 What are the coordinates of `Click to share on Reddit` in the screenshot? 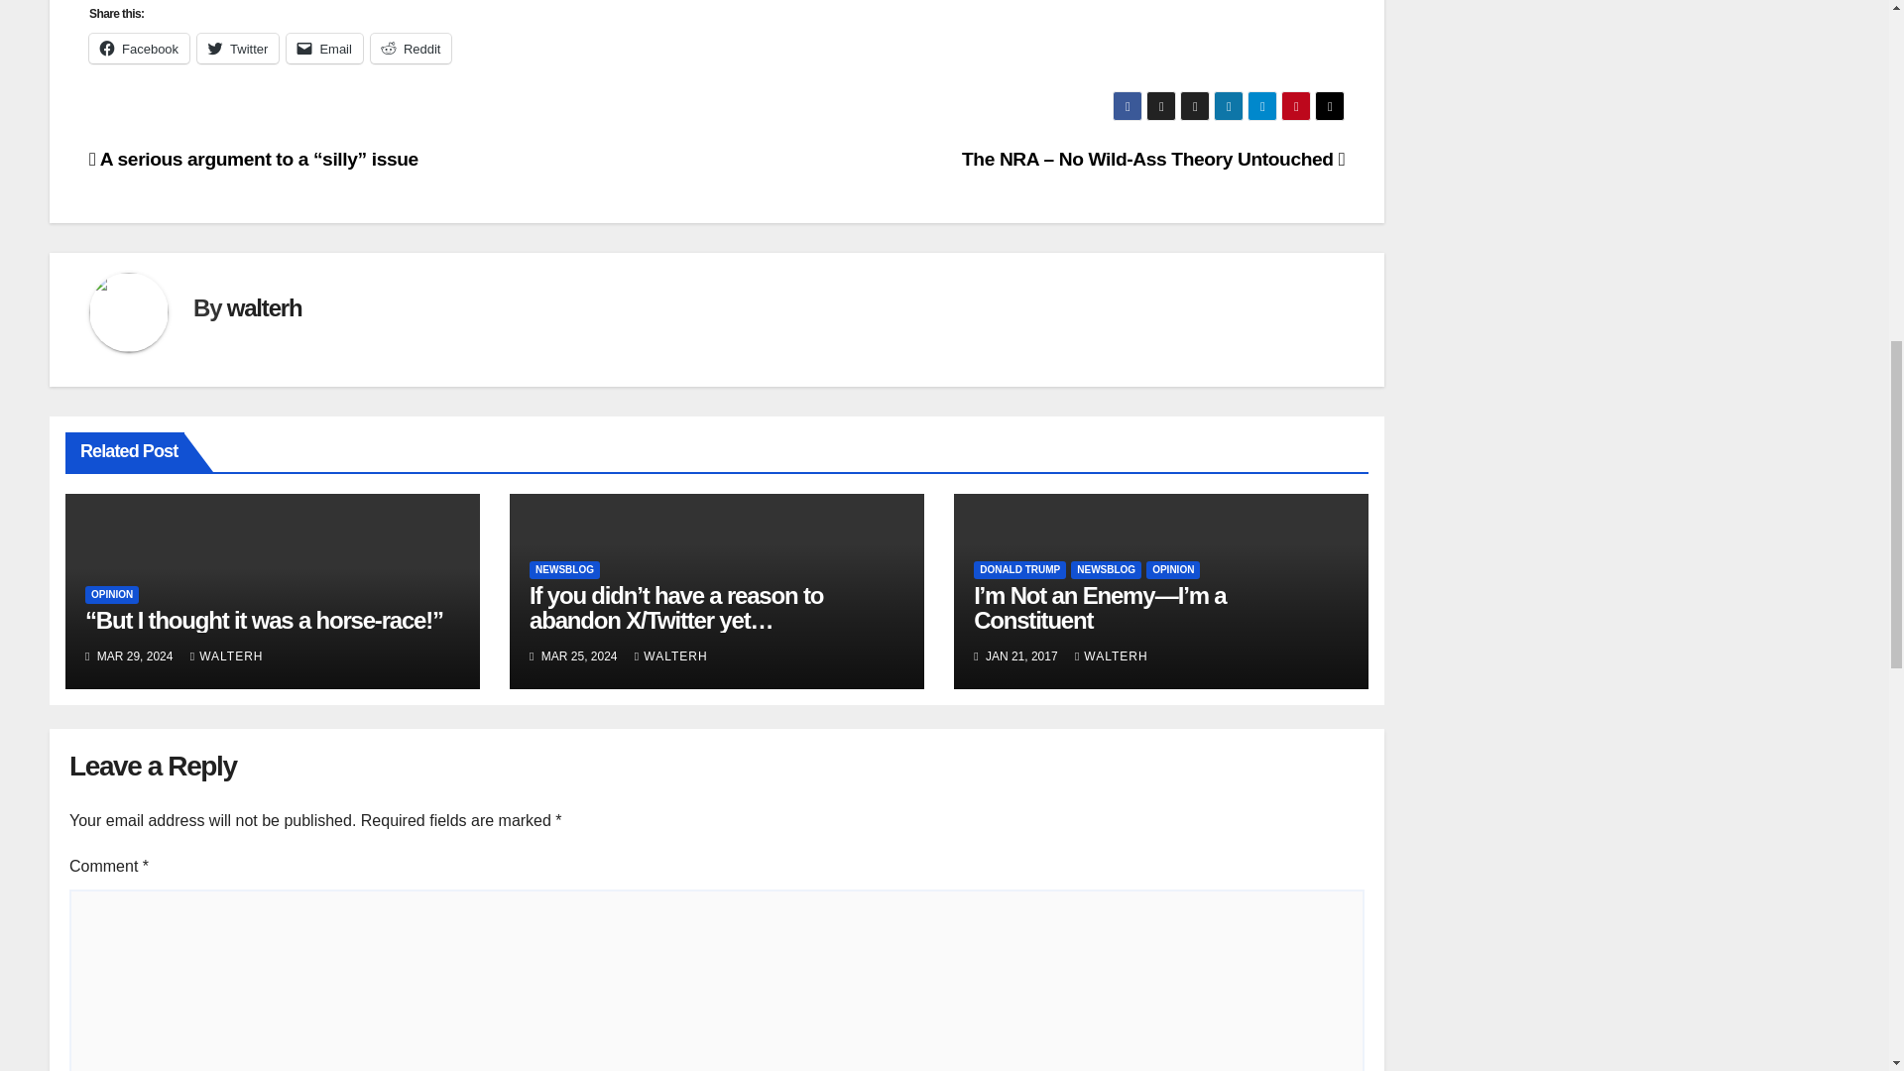 It's located at (412, 48).